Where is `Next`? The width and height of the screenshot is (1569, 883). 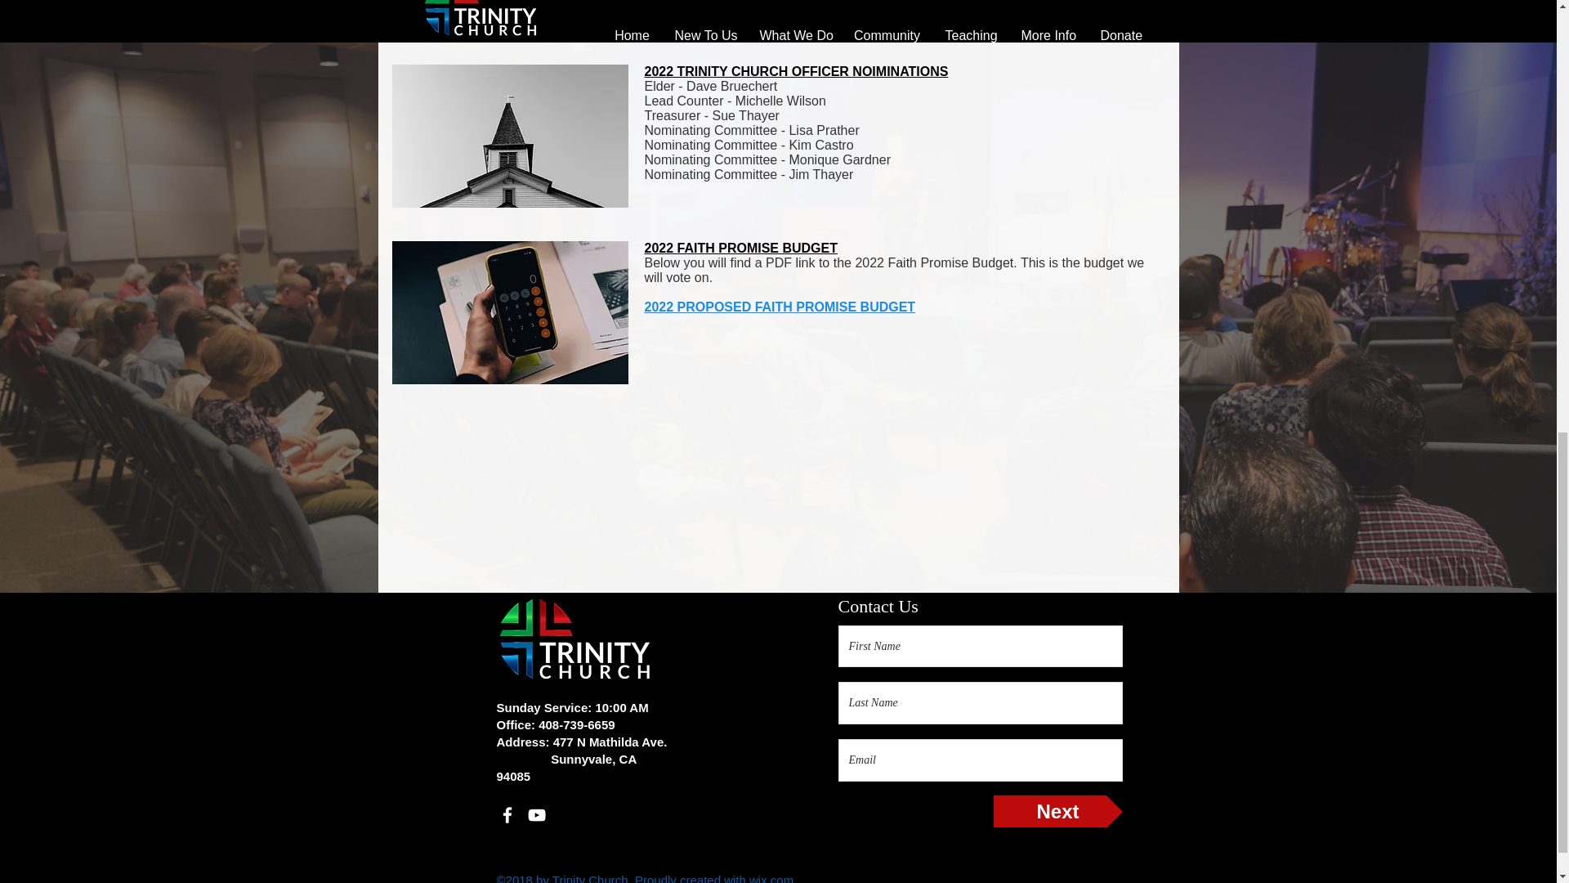 Next is located at coordinates (1057, 811).